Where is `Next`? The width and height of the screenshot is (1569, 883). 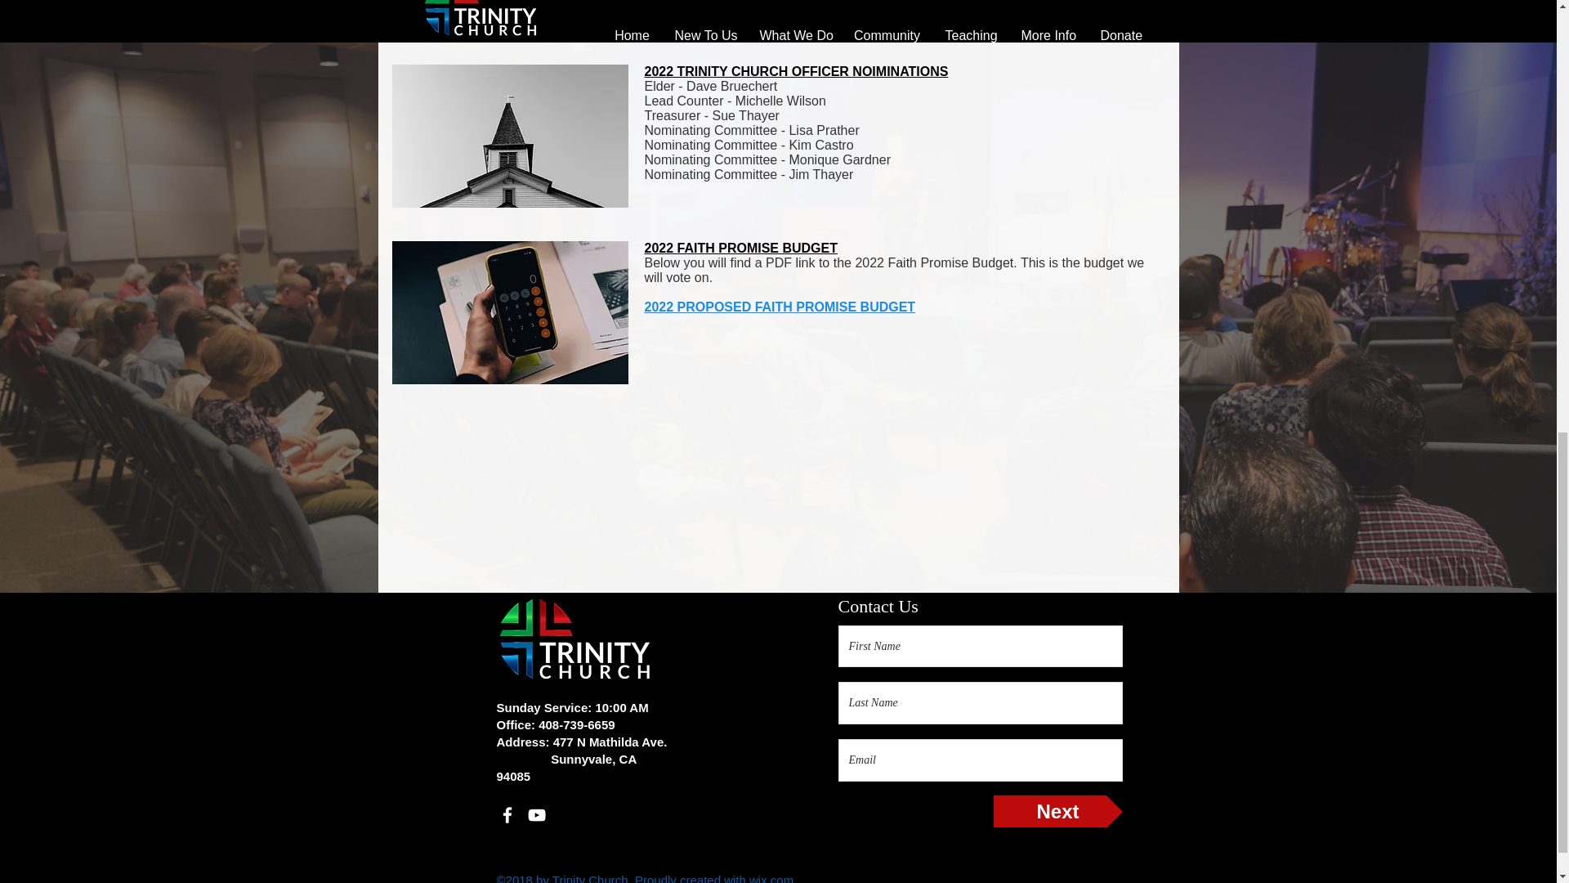 Next is located at coordinates (1057, 811).